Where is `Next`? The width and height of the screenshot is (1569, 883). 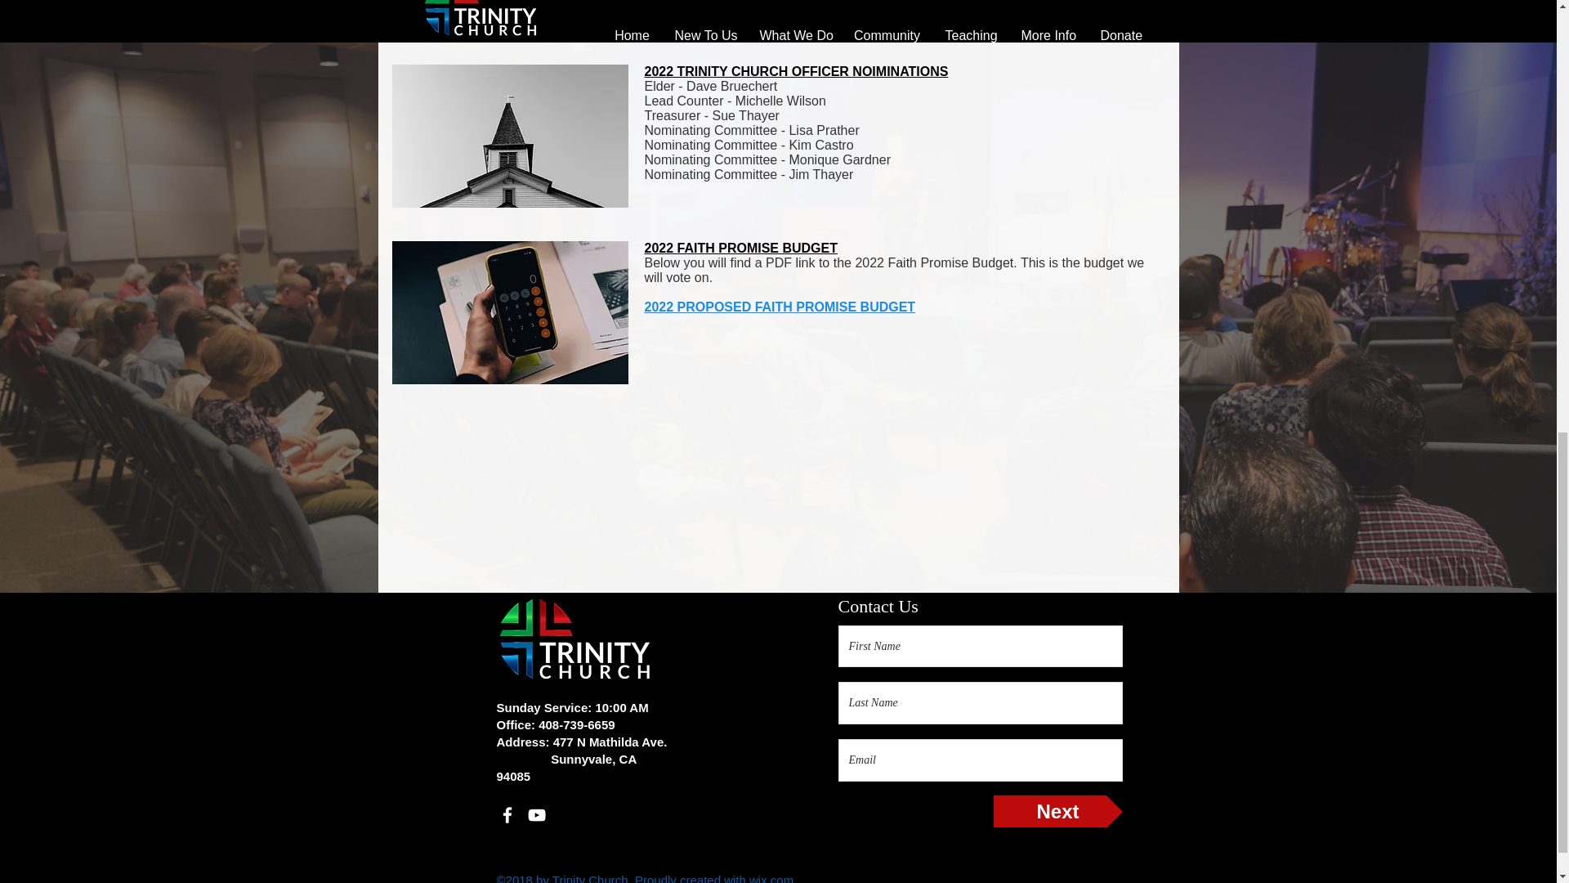 Next is located at coordinates (1057, 811).